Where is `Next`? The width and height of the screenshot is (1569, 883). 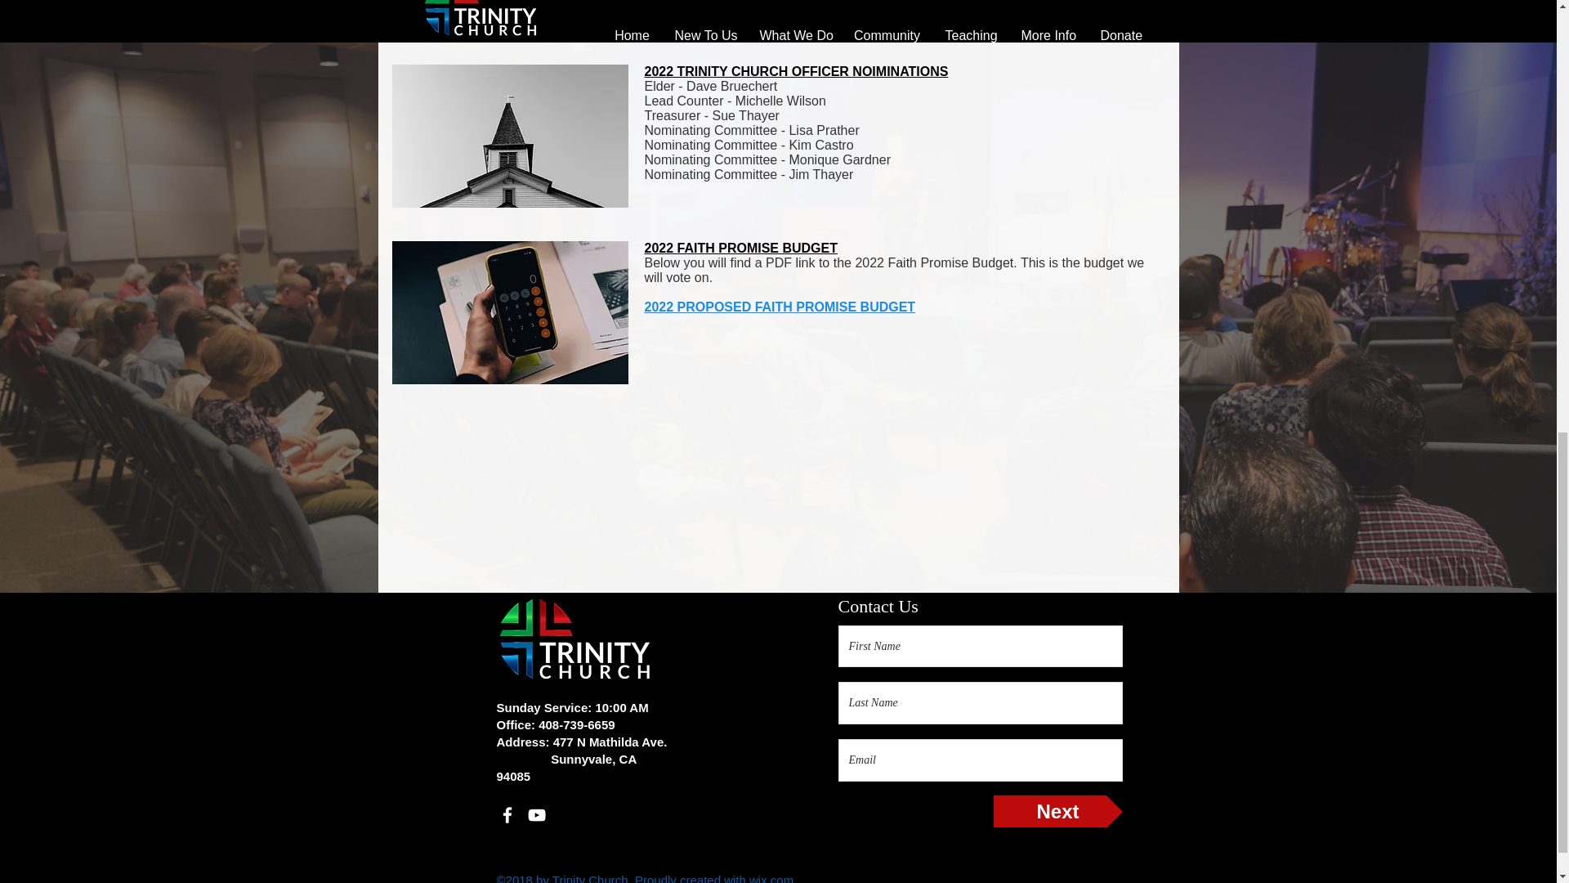 Next is located at coordinates (1057, 811).